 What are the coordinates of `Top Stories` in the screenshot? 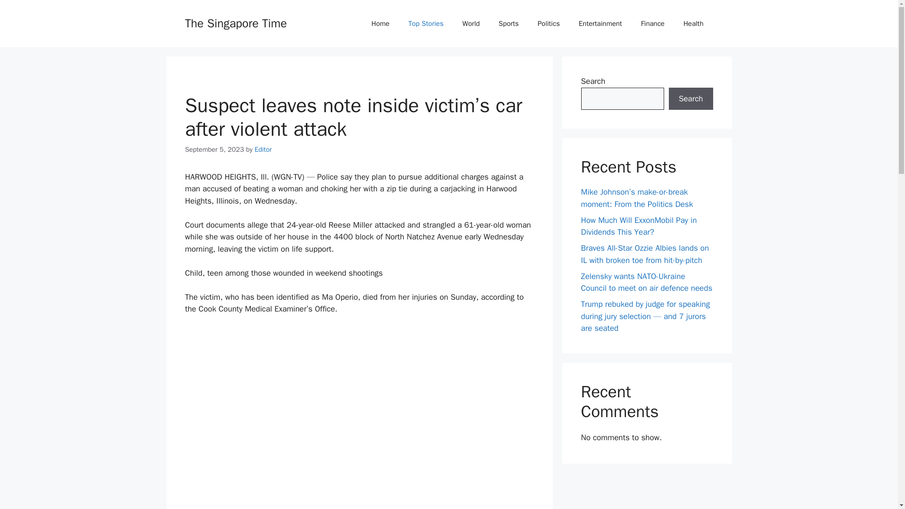 It's located at (426, 24).